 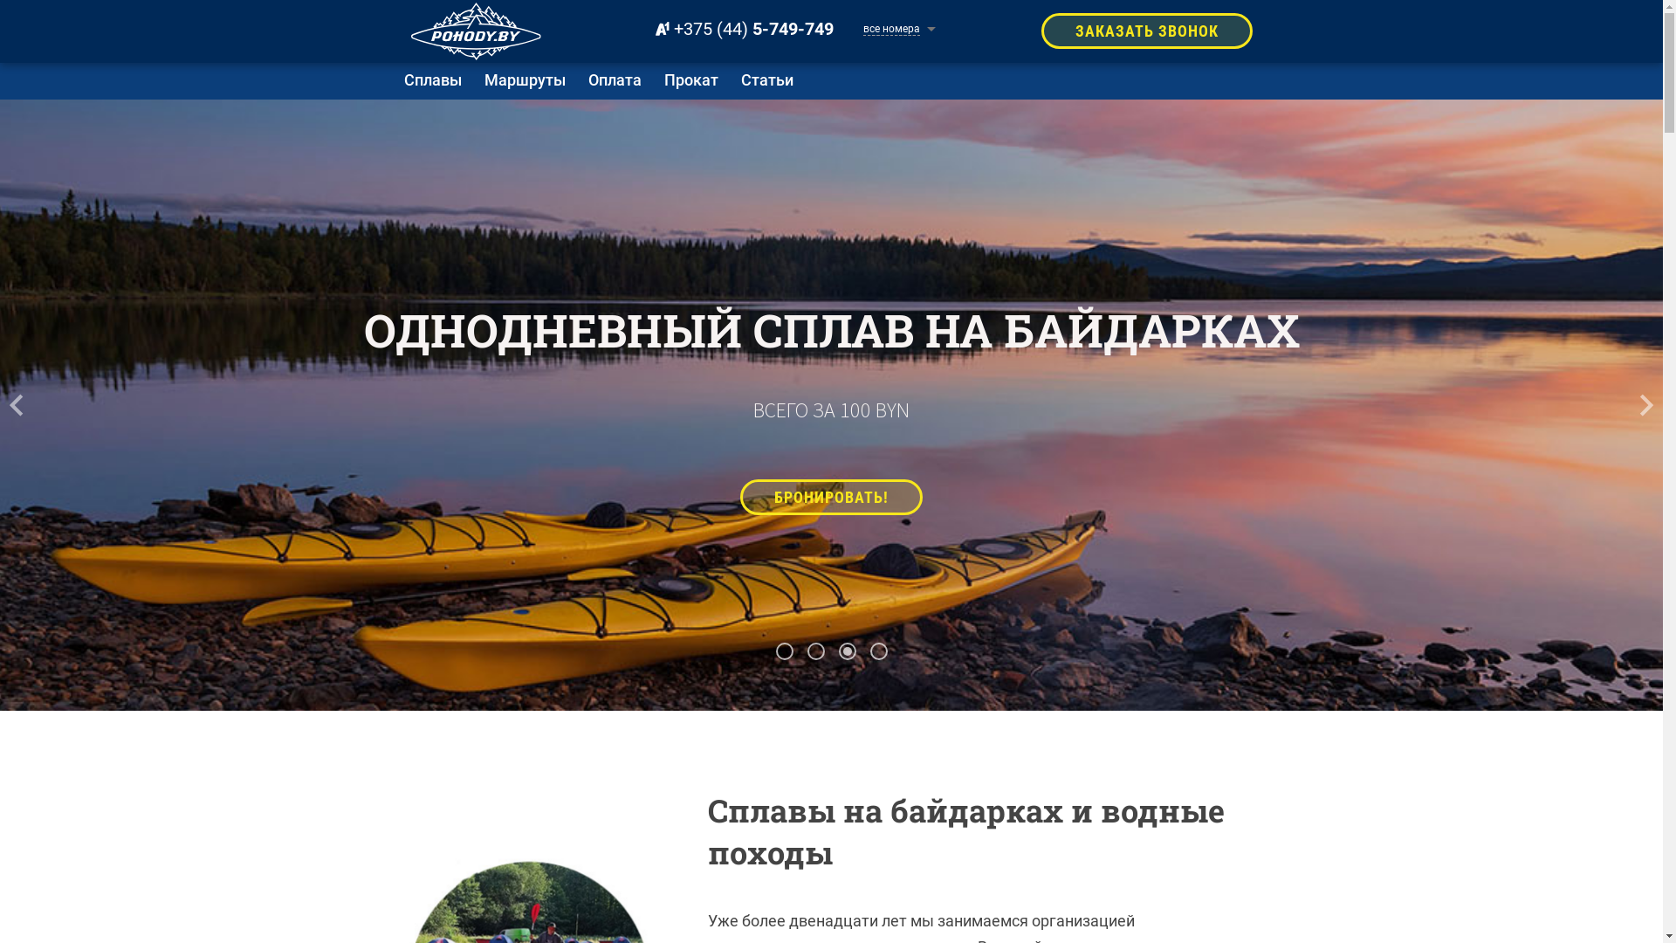 What do you see at coordinates (739, 29) in the screenshot?
I see `+375 (44) 5-749-749` at bounding box center [739, 29].